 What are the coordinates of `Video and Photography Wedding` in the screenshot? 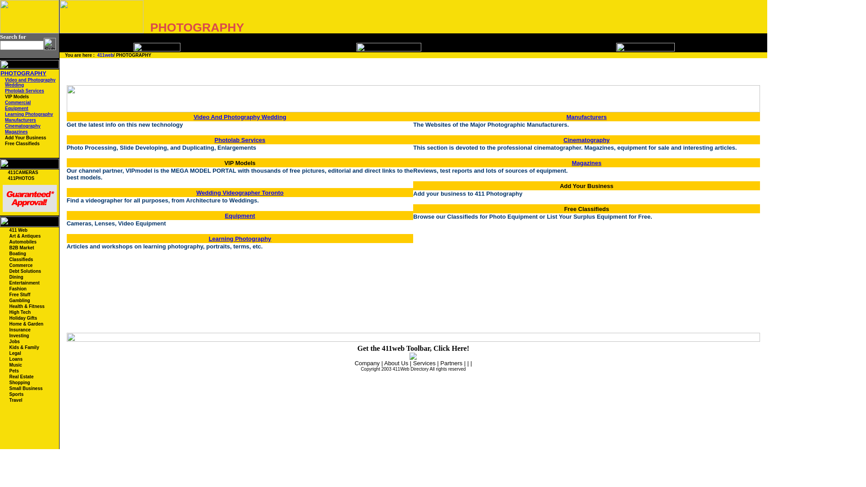 It's located at (30, 83).